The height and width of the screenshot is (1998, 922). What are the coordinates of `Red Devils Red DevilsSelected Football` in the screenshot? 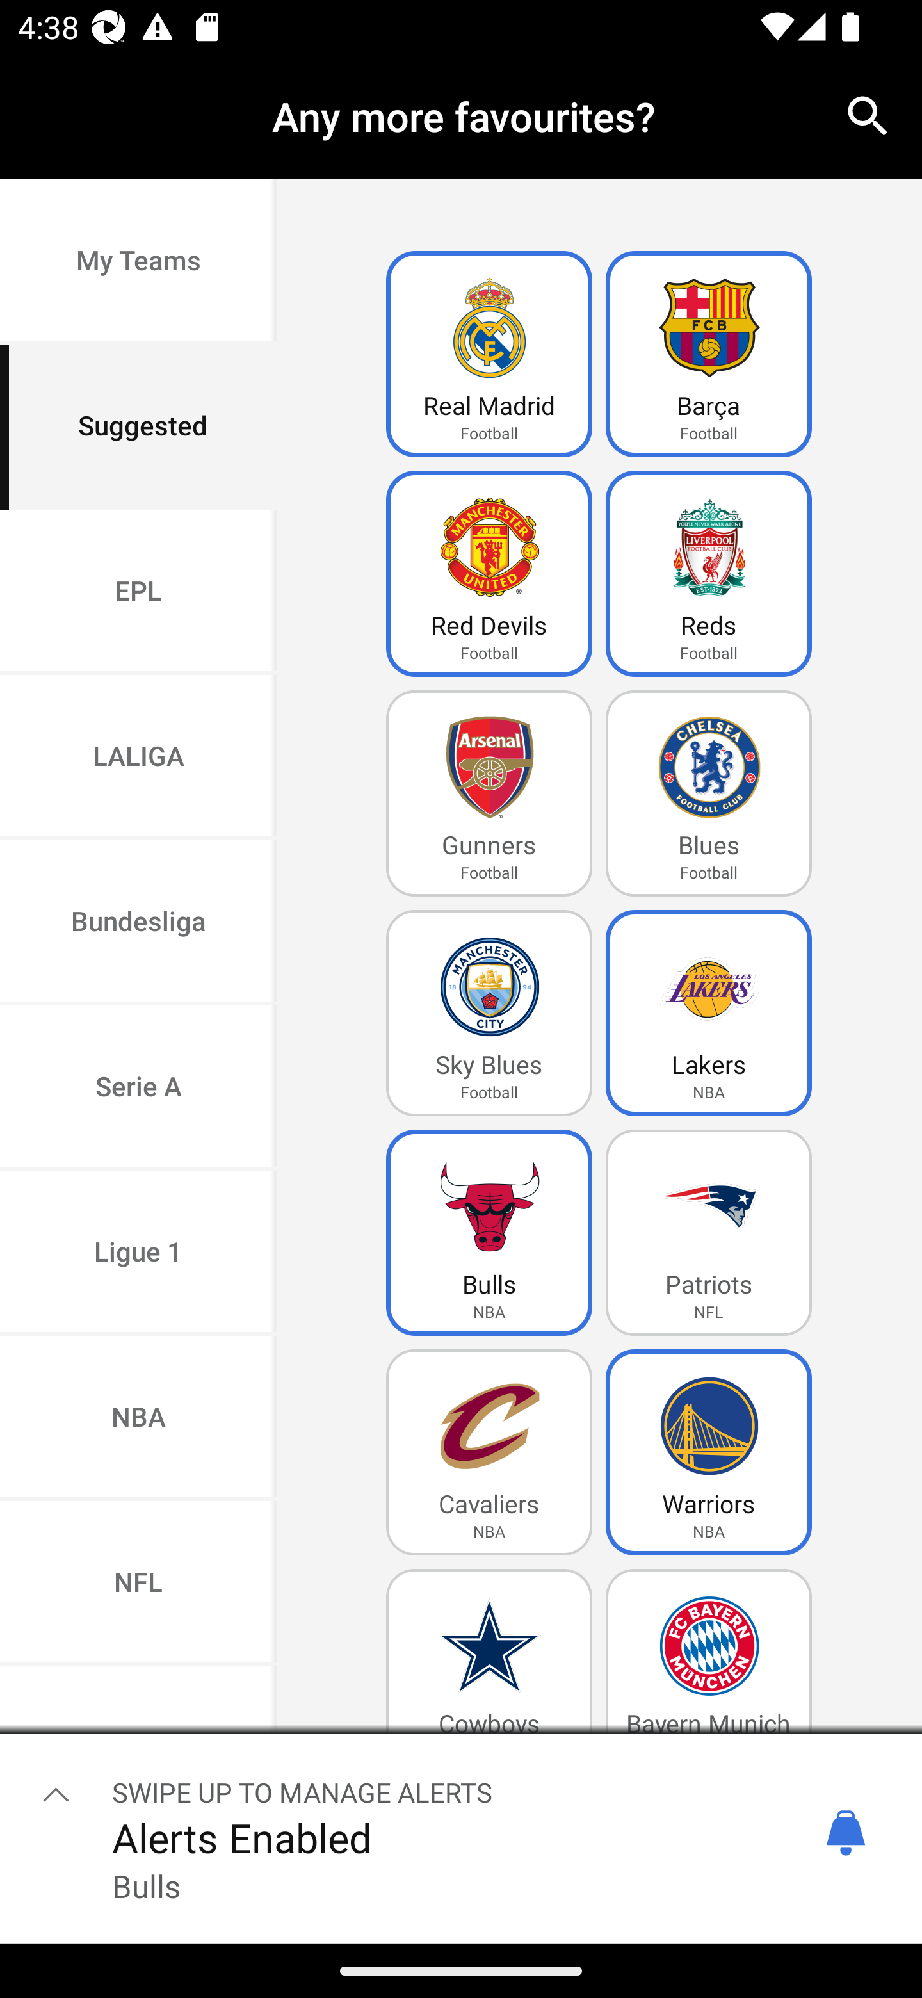 It's located at (489, 574).